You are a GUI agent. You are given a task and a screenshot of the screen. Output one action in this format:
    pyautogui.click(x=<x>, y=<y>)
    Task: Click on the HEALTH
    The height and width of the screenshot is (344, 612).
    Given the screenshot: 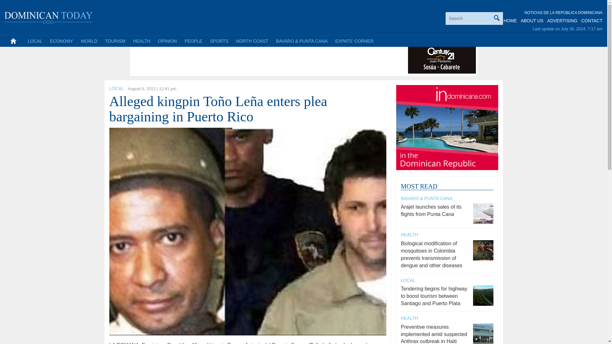 What is the action you would take?
    pyautogui.click(x=142, y=41)
    